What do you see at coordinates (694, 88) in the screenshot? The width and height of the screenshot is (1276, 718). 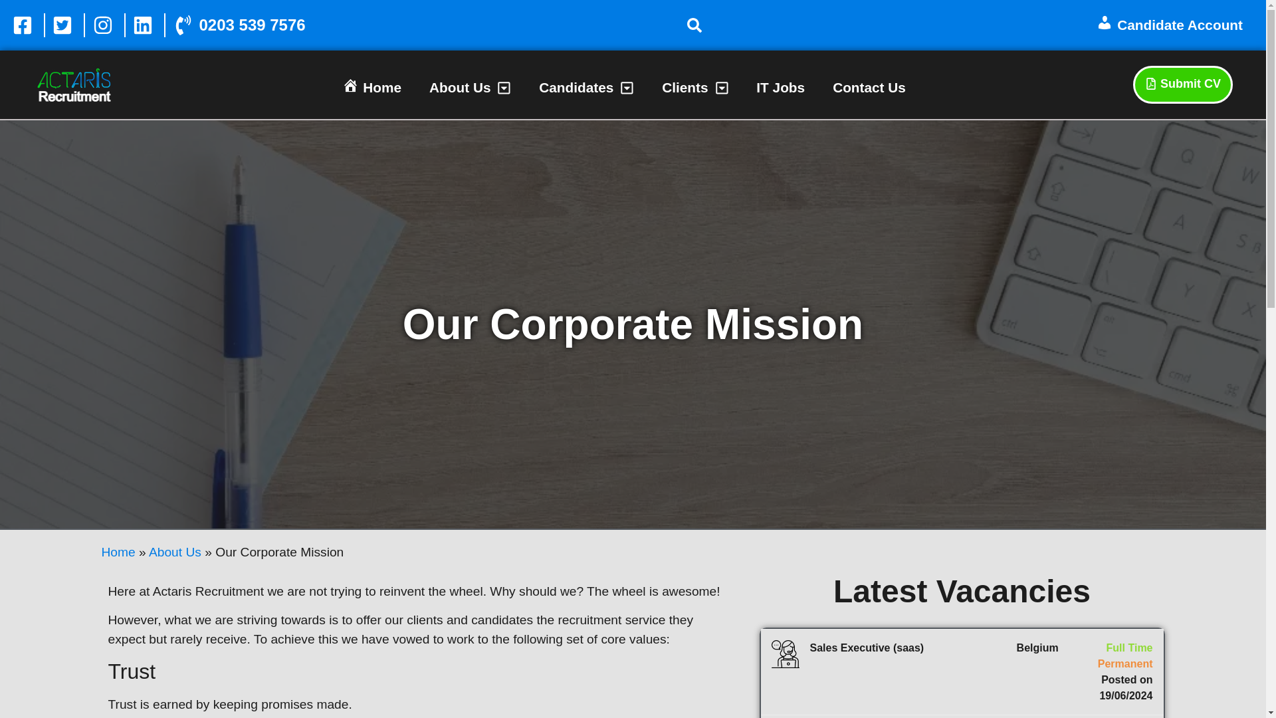 I see `Clients` at bounding box center [694, 88].